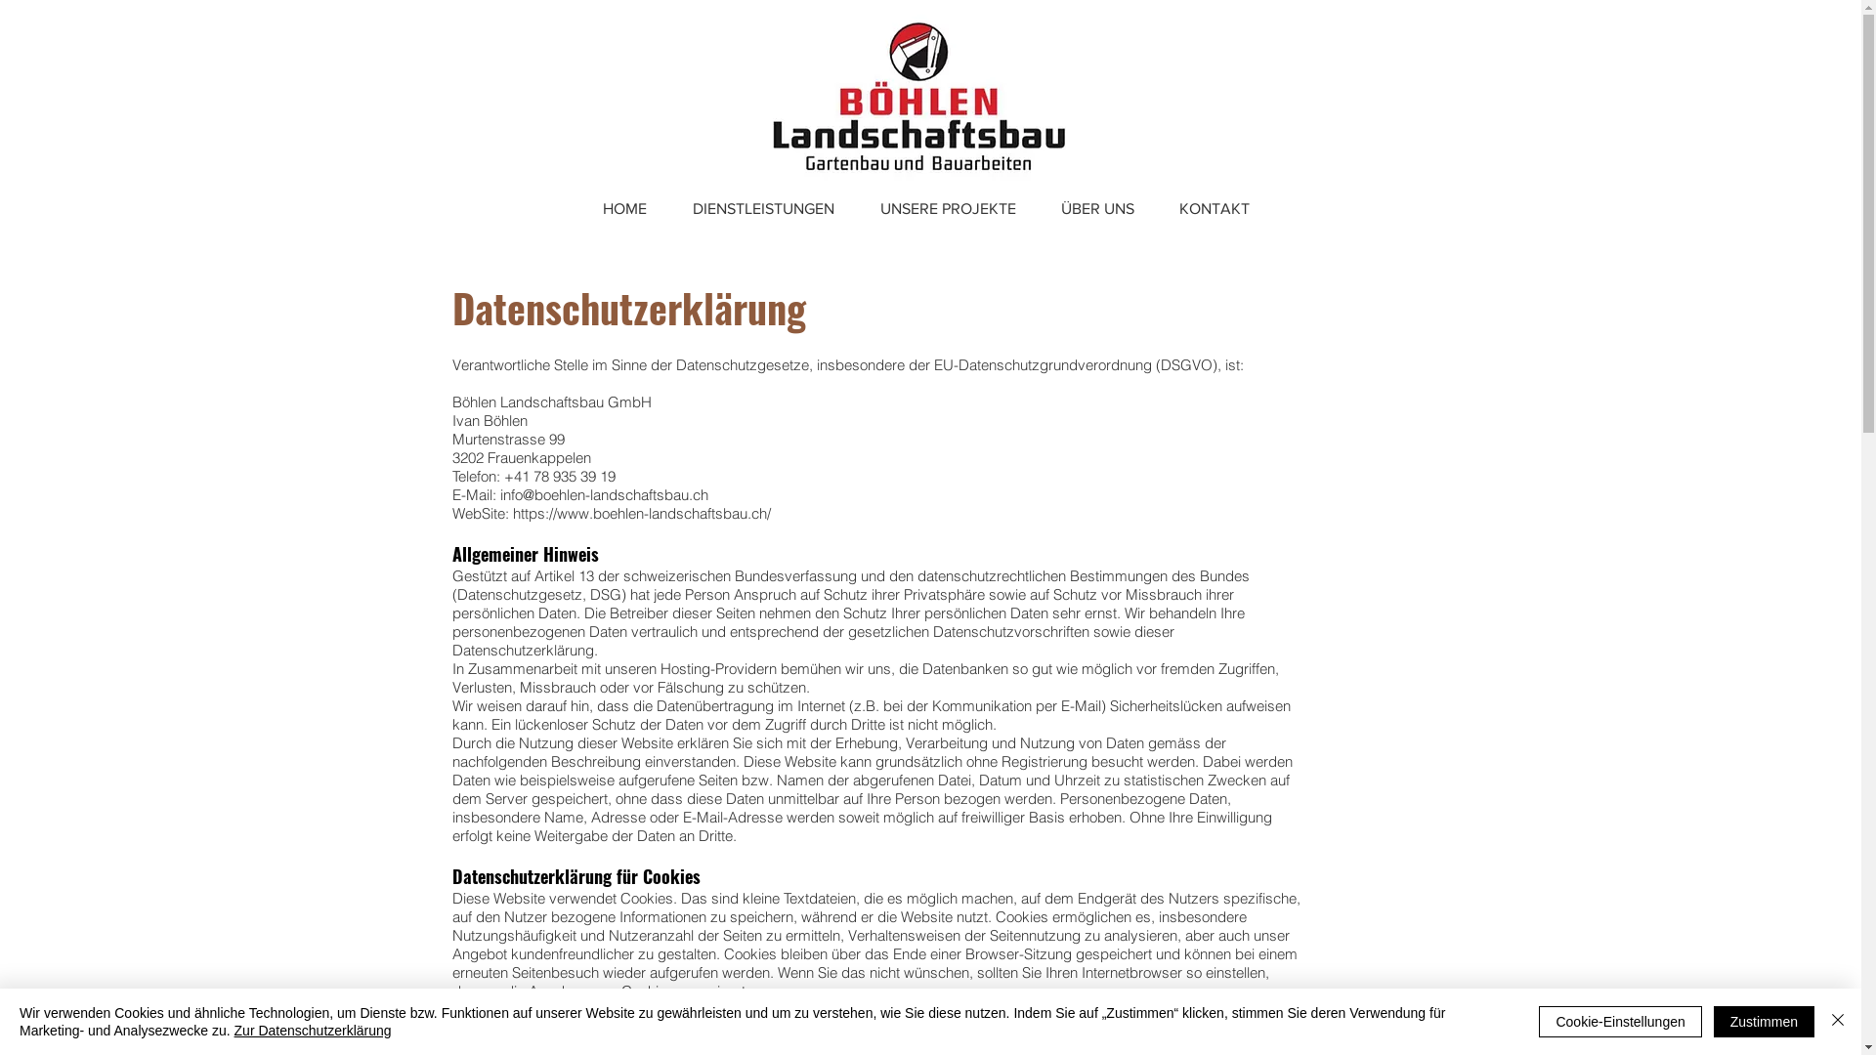 The height and width of the screenshot is (1055, 1876). I want to click on Cookie-Einstellungen, so click(1620, 1022).